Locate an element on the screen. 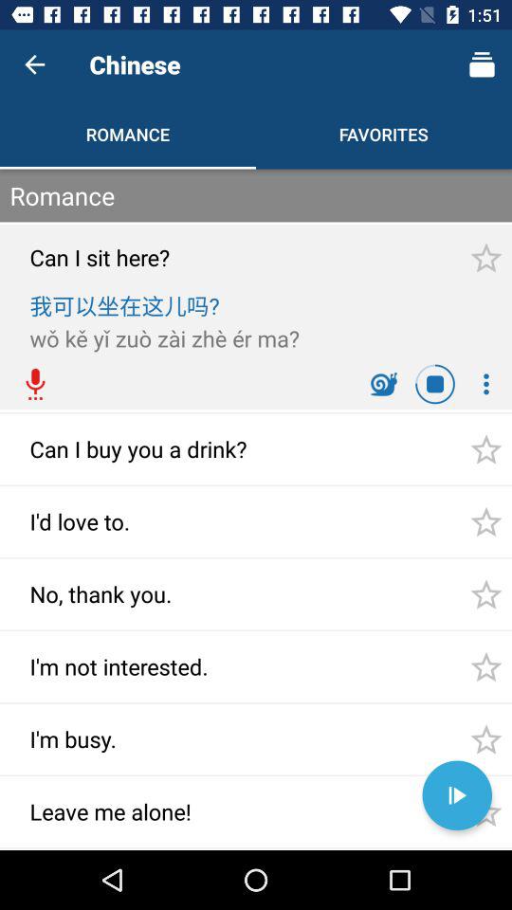 This screenshot has height=910, width=512. select the second star from top is located at coordinates (485, 449).